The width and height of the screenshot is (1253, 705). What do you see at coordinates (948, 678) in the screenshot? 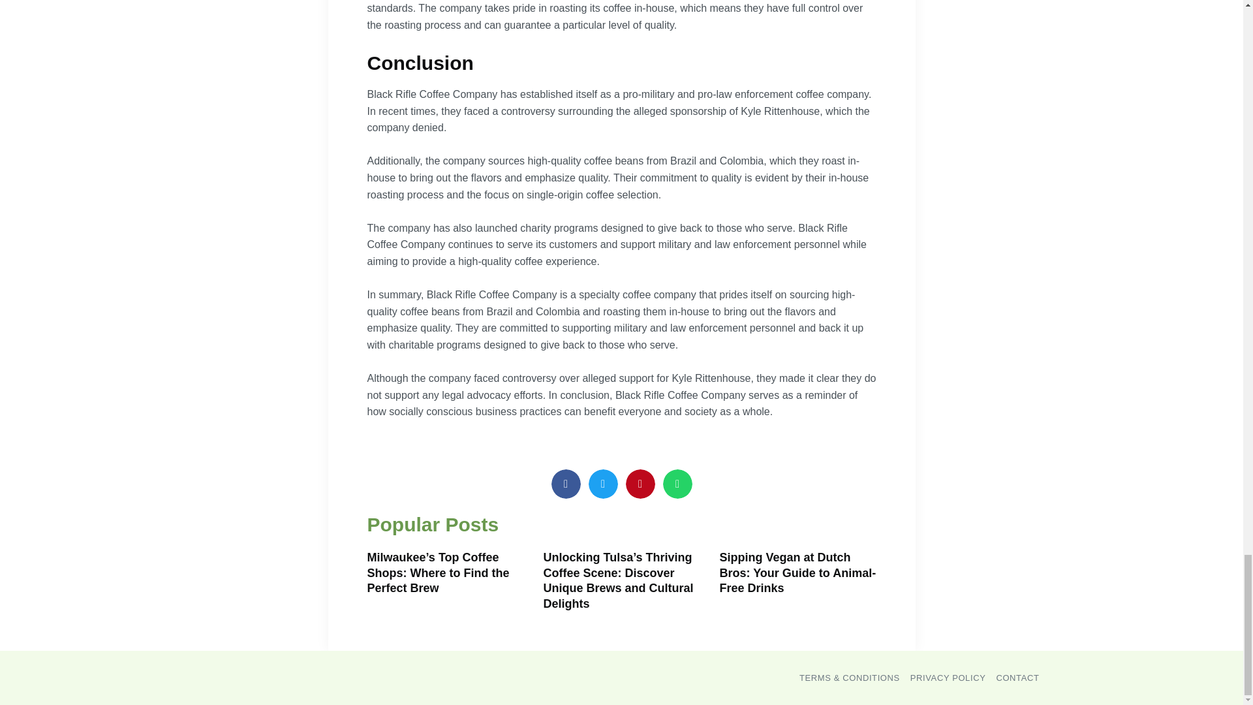
I see `PRIVACY POLICY` at bounding box center [948, 678].